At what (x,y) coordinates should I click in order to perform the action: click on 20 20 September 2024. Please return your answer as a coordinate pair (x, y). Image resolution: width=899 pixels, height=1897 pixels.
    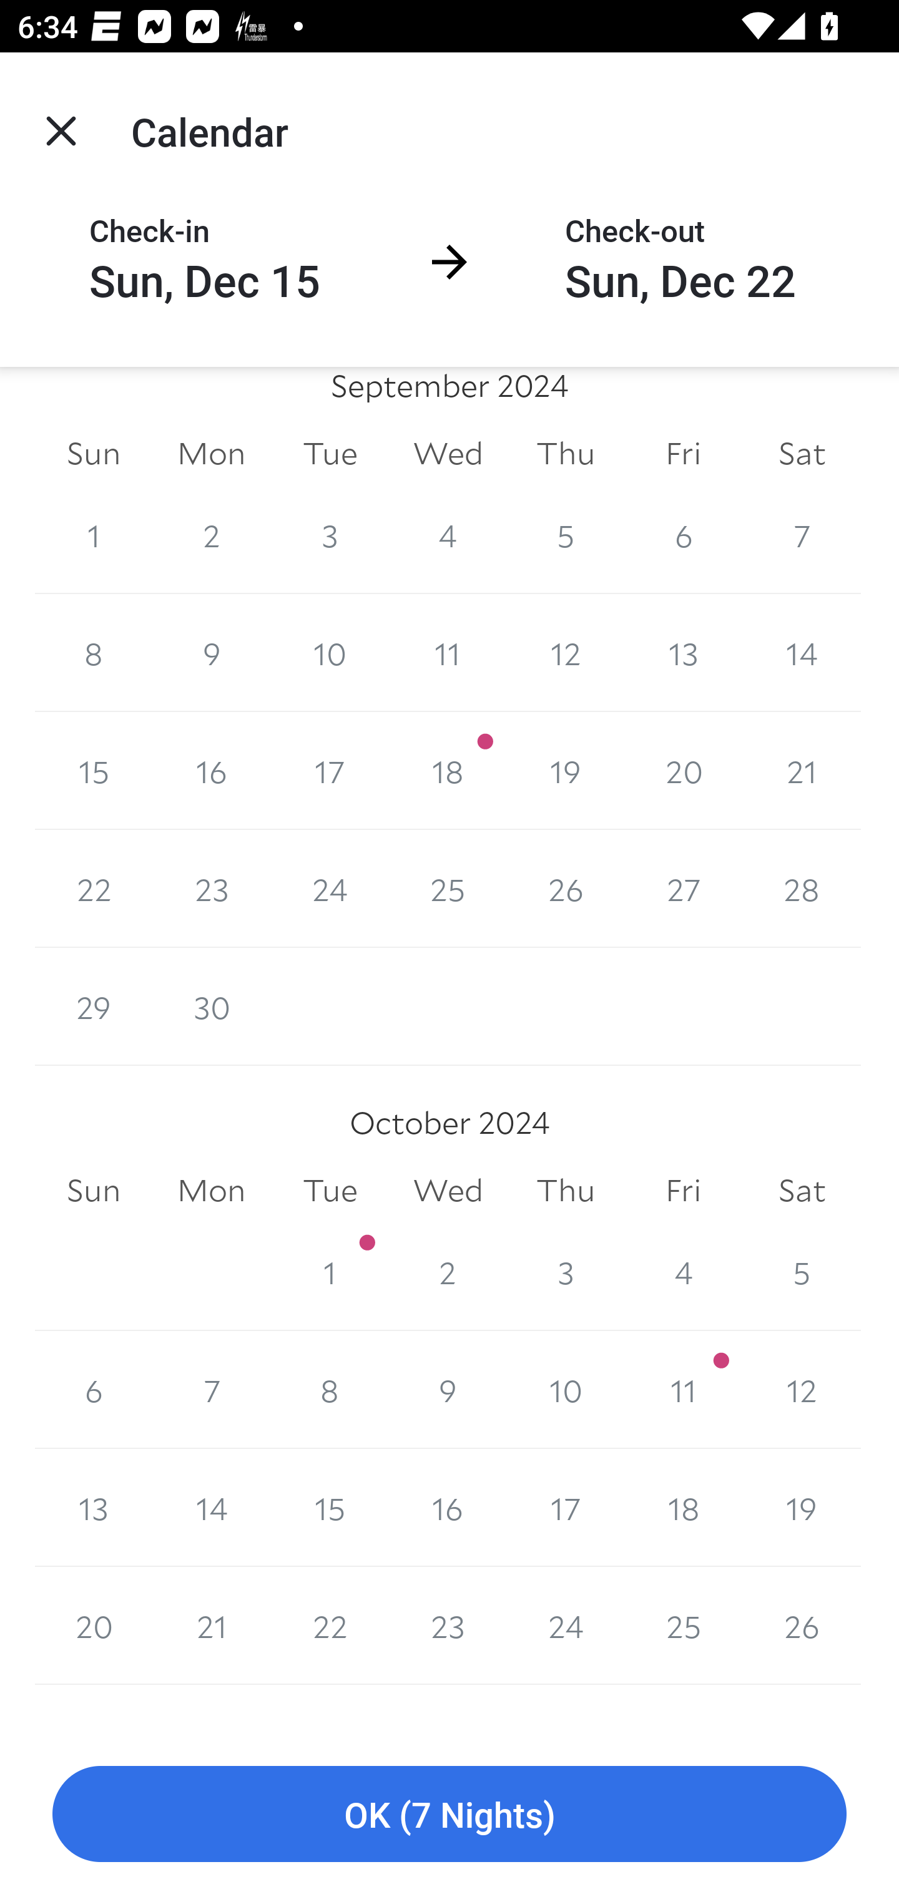
    Looking at the image, I should click on (683, 771).